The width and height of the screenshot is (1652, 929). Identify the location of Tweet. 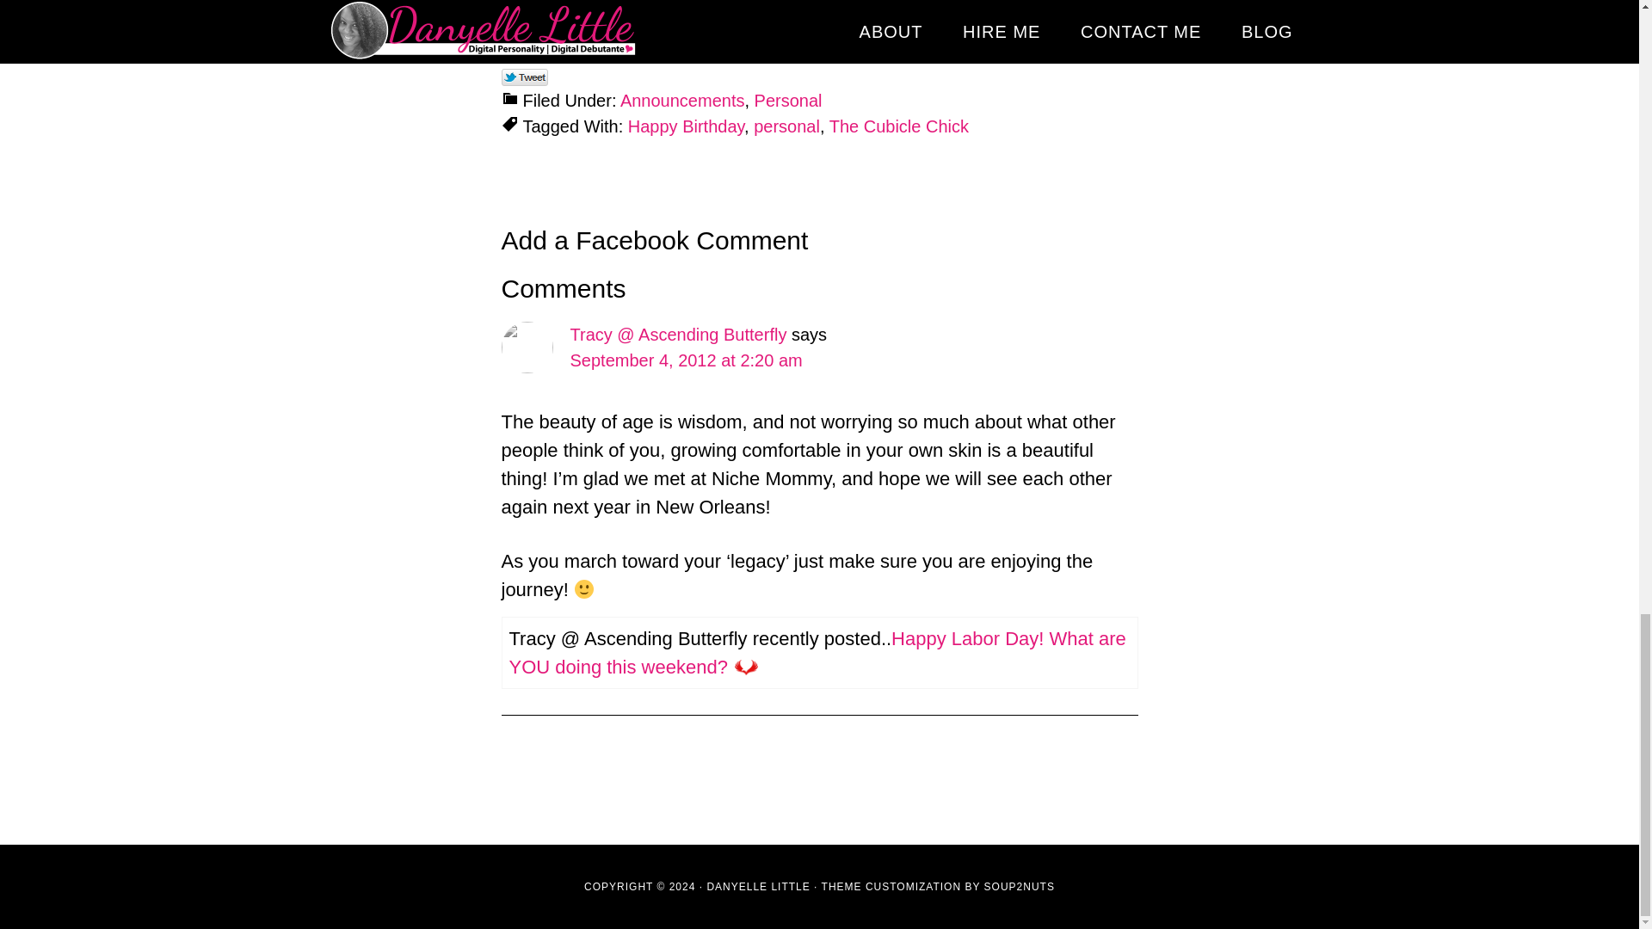
(524, 77).